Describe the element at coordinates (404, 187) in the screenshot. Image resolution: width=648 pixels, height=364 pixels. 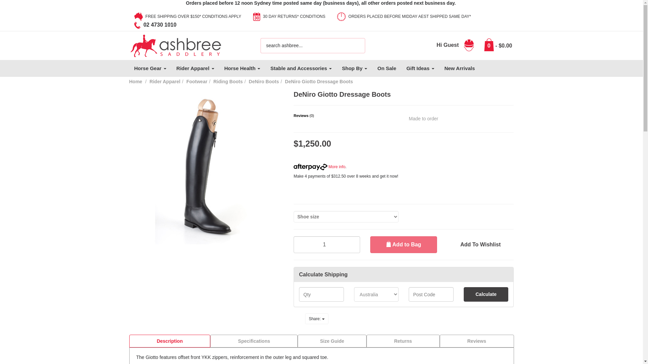
I see `PayPal Message 1` at that location.